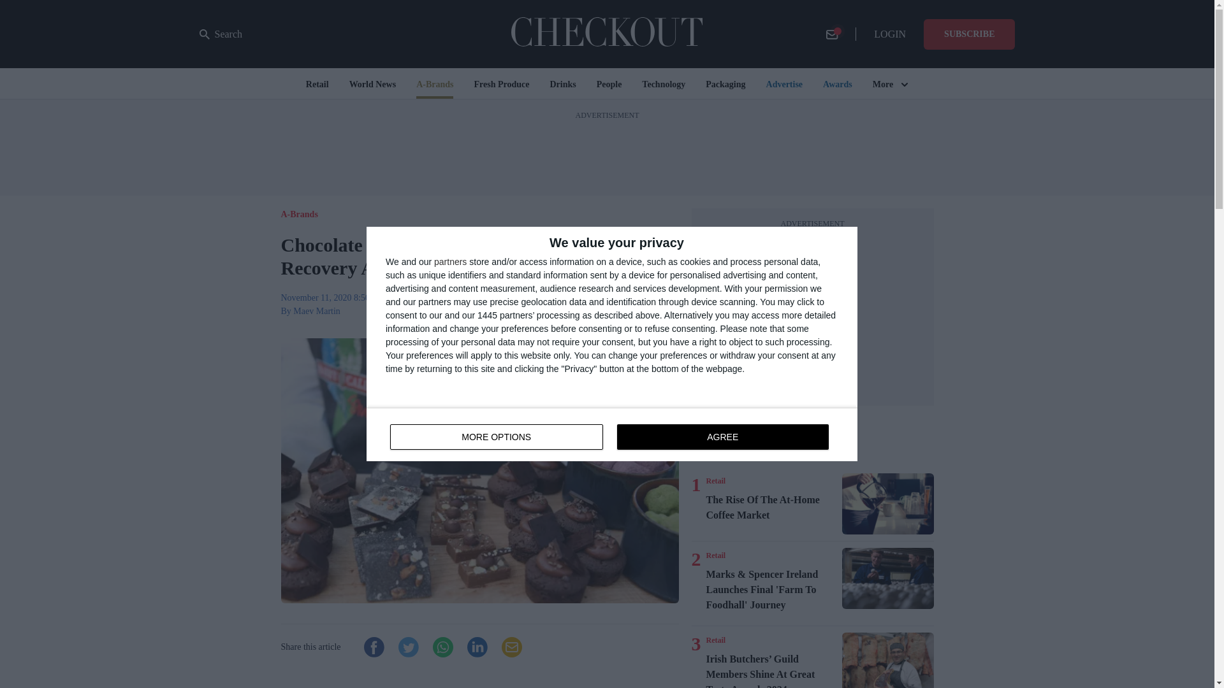 The height and width of the screenshot is (688, 1224). Describe the element at coordinates (771, 507) in the screenshot. I see `The Rise Of The At-Home Coffee Market` at that location.